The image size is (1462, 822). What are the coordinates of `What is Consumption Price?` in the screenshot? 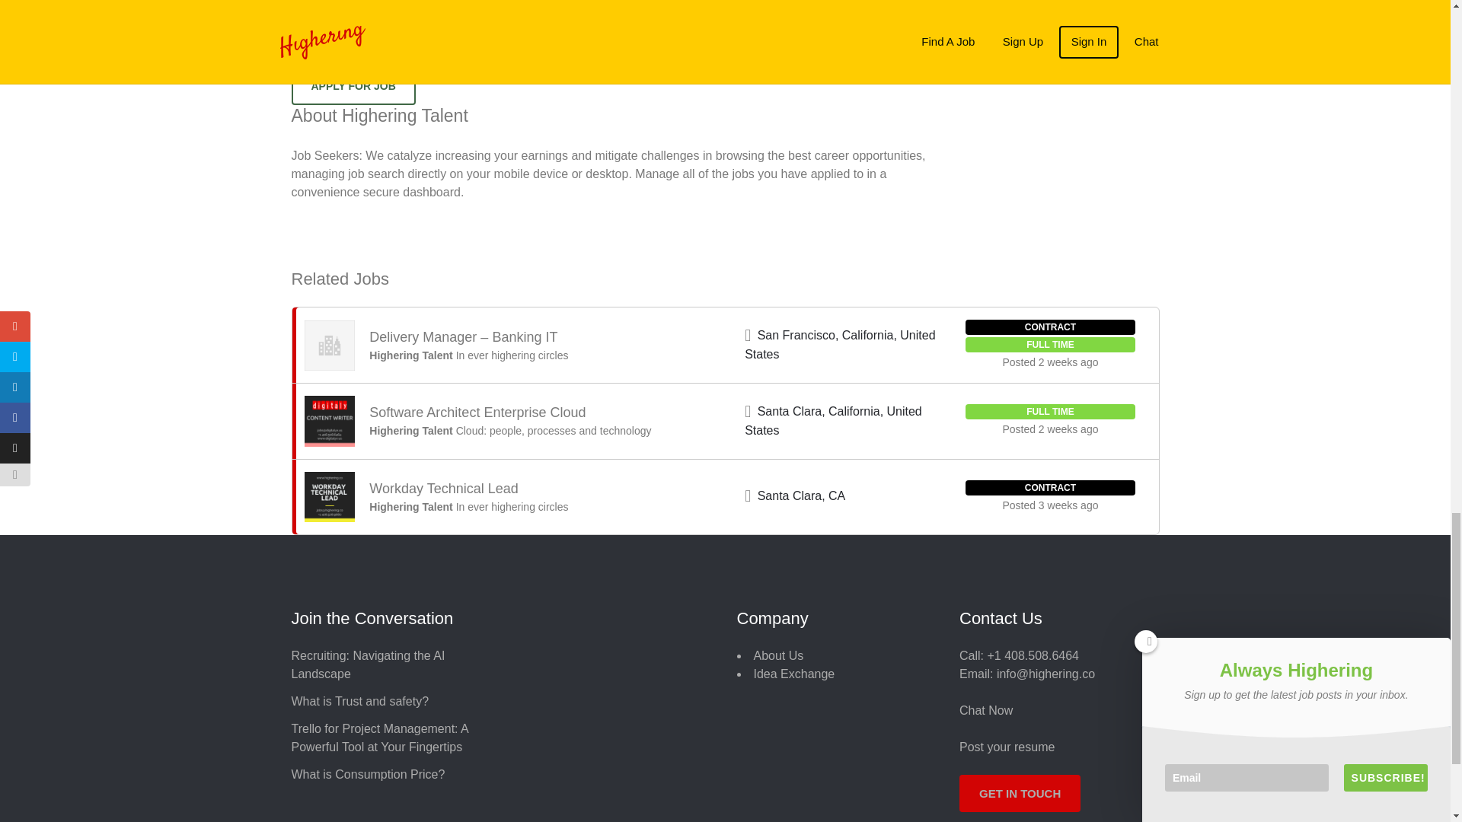 It's located at (367, 774).